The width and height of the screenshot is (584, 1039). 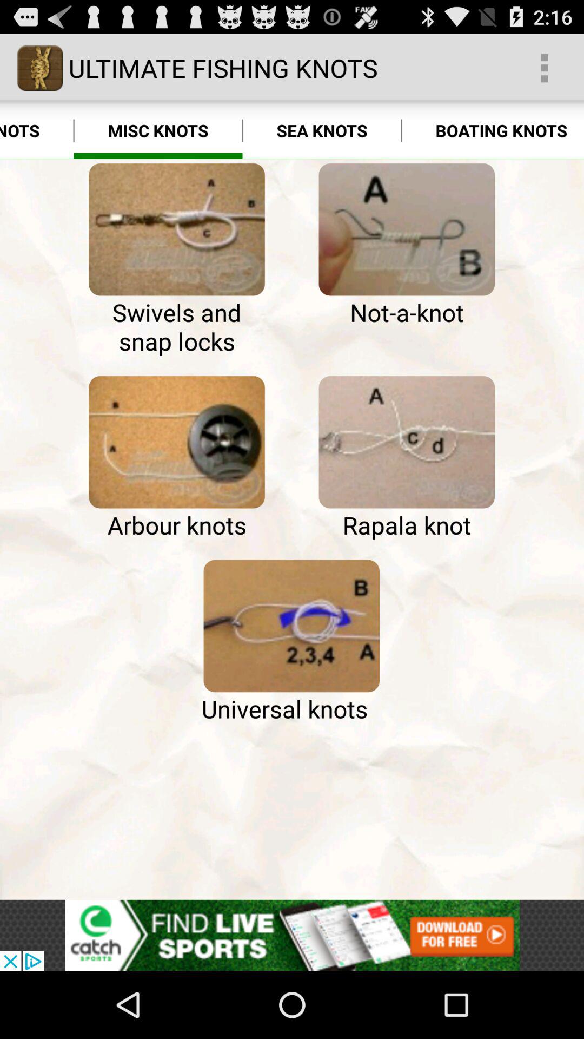 I want to click on launch icon below misc knots, so click(x=176, y=229).